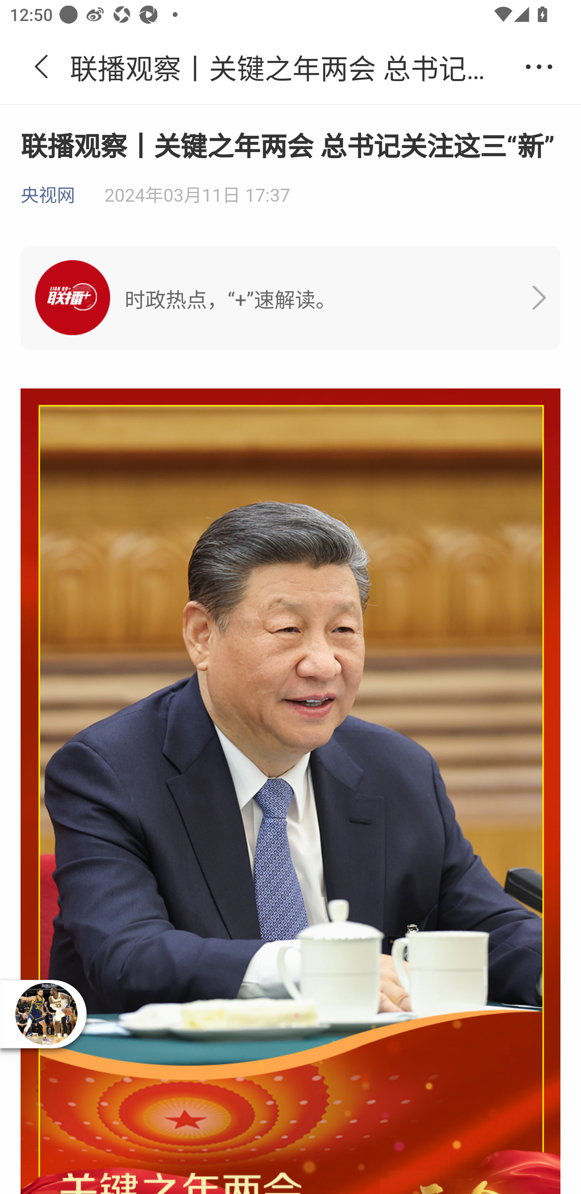 The height and width of the screenshot is (1194, 581). What do you see at coordinates (290, 67) in the screenshot?
I see `联播观察丨关键之年两会 总书记关注这三“新”` at bounding box center [290, 67].